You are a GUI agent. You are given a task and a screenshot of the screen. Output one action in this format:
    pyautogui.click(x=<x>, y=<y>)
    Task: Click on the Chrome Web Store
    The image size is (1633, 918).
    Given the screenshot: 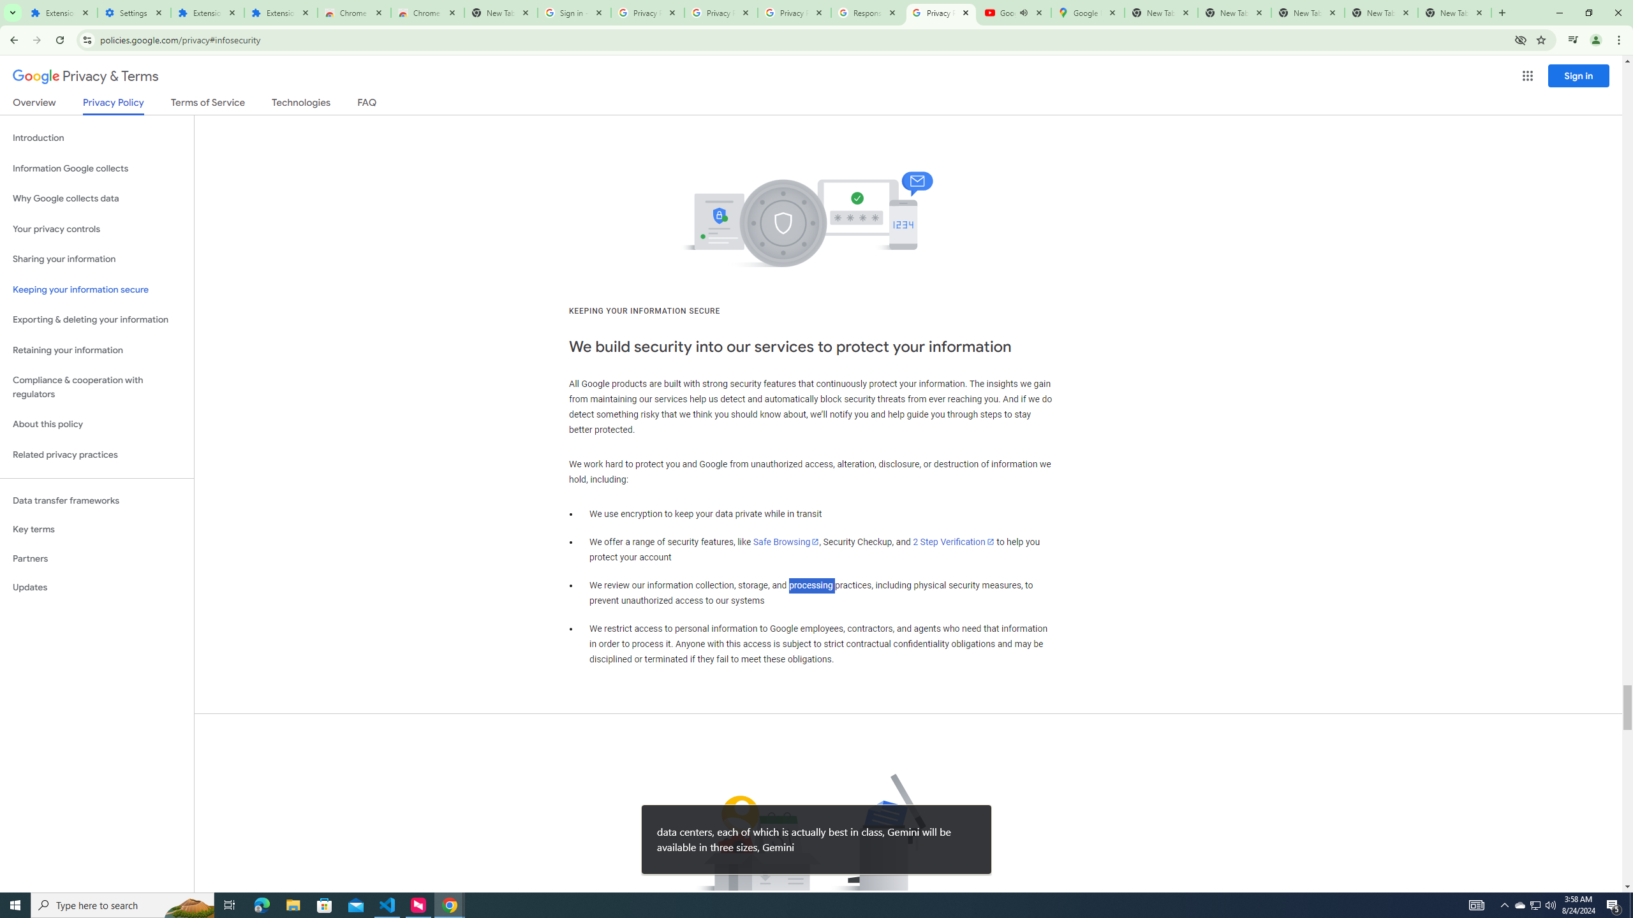 What is the action you would take?
    pyautogui.click(x=354, y=13)
    